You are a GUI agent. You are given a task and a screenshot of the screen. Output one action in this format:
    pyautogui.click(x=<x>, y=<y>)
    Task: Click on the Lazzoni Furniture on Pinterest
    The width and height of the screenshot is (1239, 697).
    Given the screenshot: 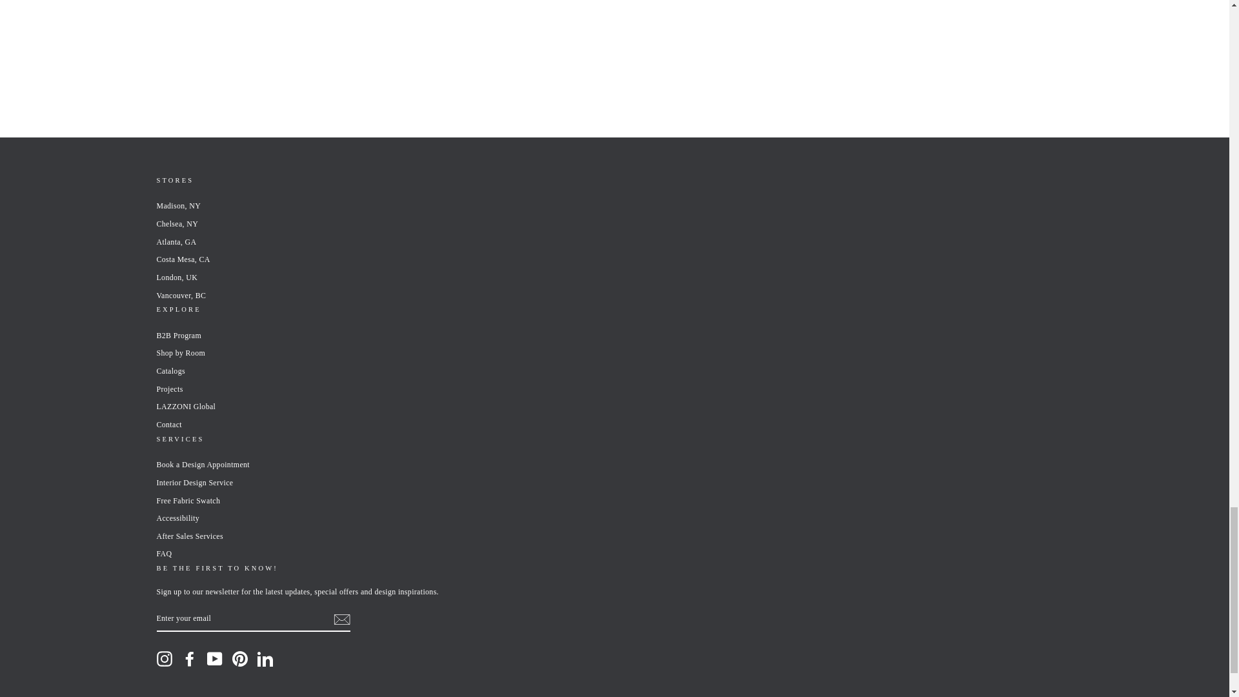 What is the action you would take?
    pyautogui.click(x=240, y=658)
    